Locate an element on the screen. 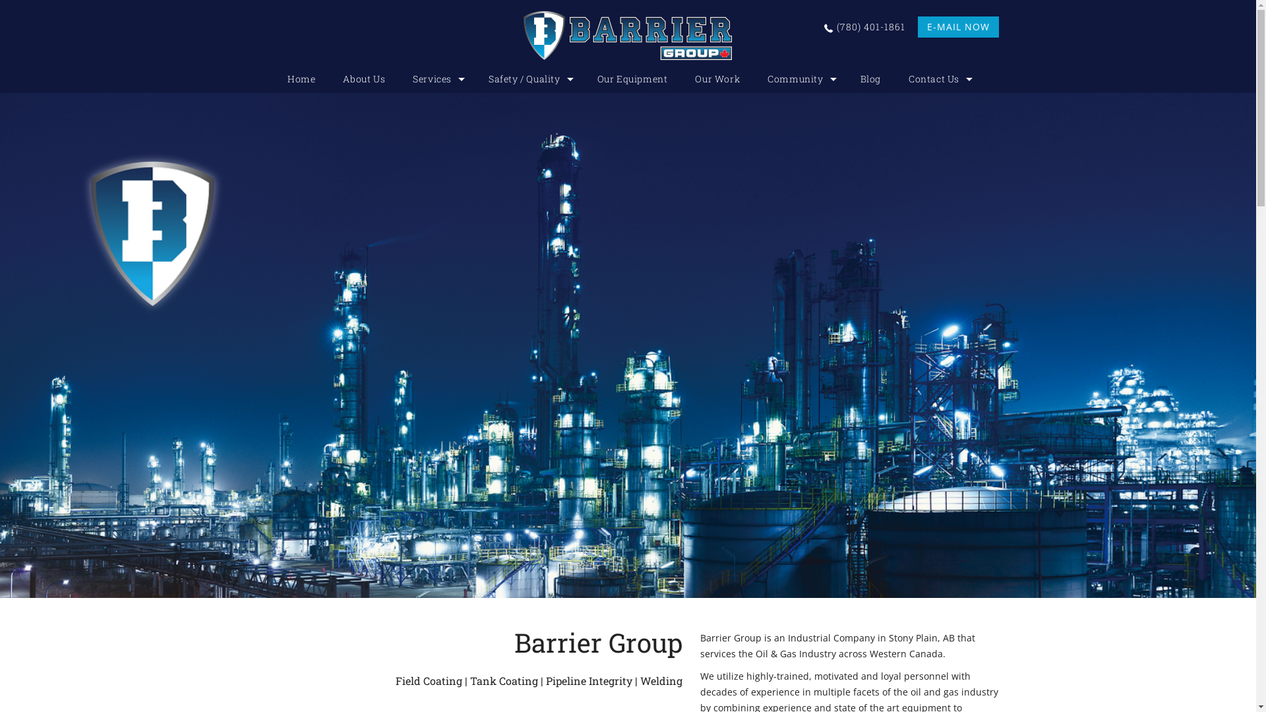  Our Equipment is located at coordinates (633, 79).